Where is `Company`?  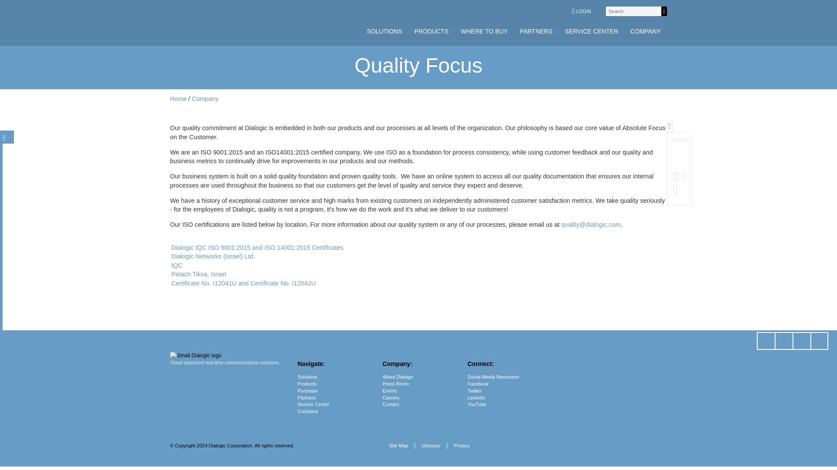
Company is located at coordinates (205, 99).